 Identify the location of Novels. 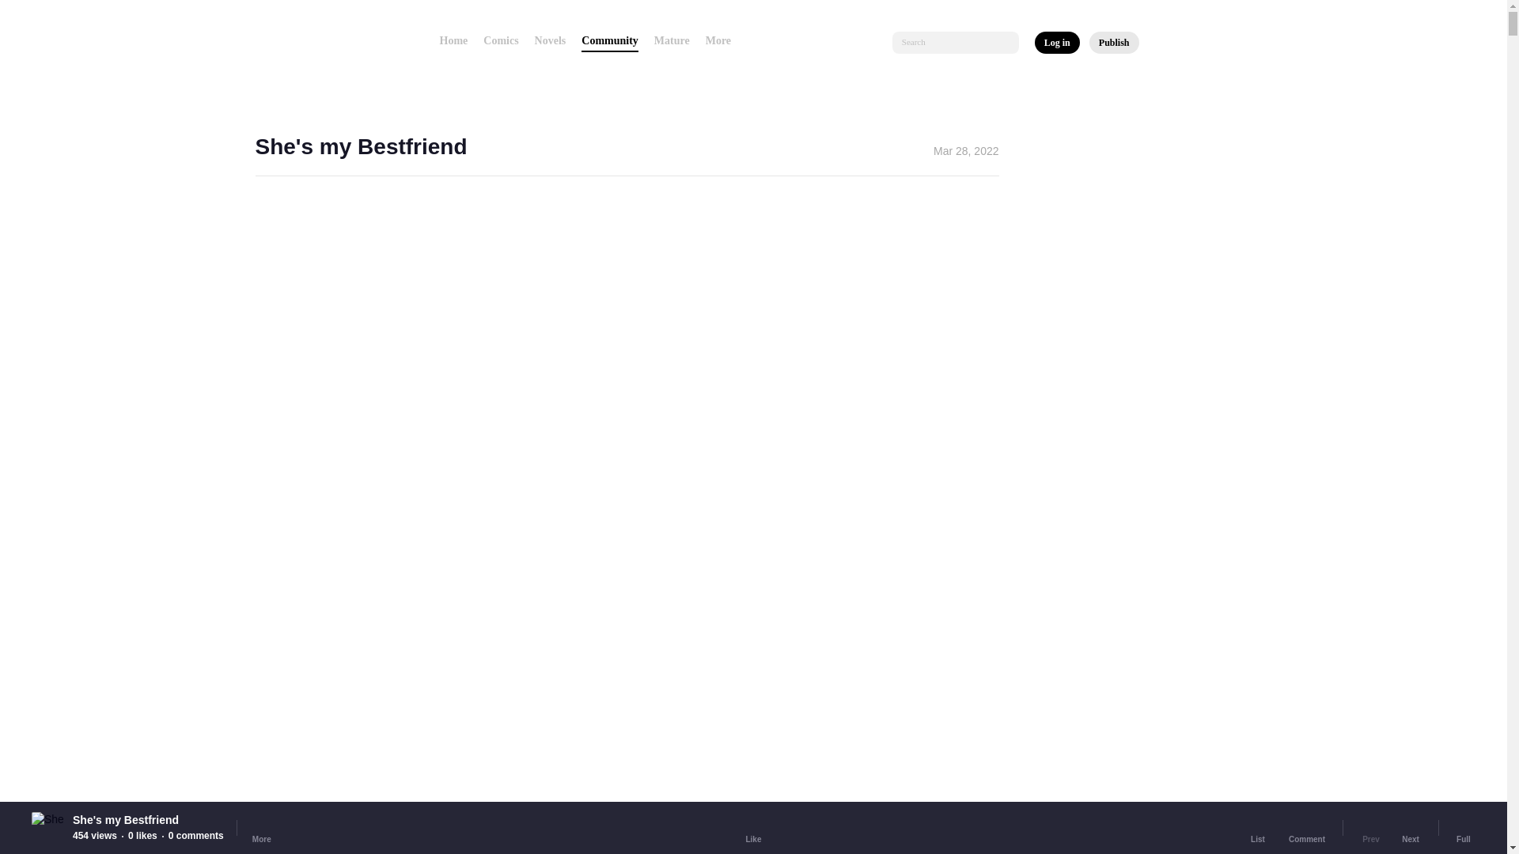
(551, 41).